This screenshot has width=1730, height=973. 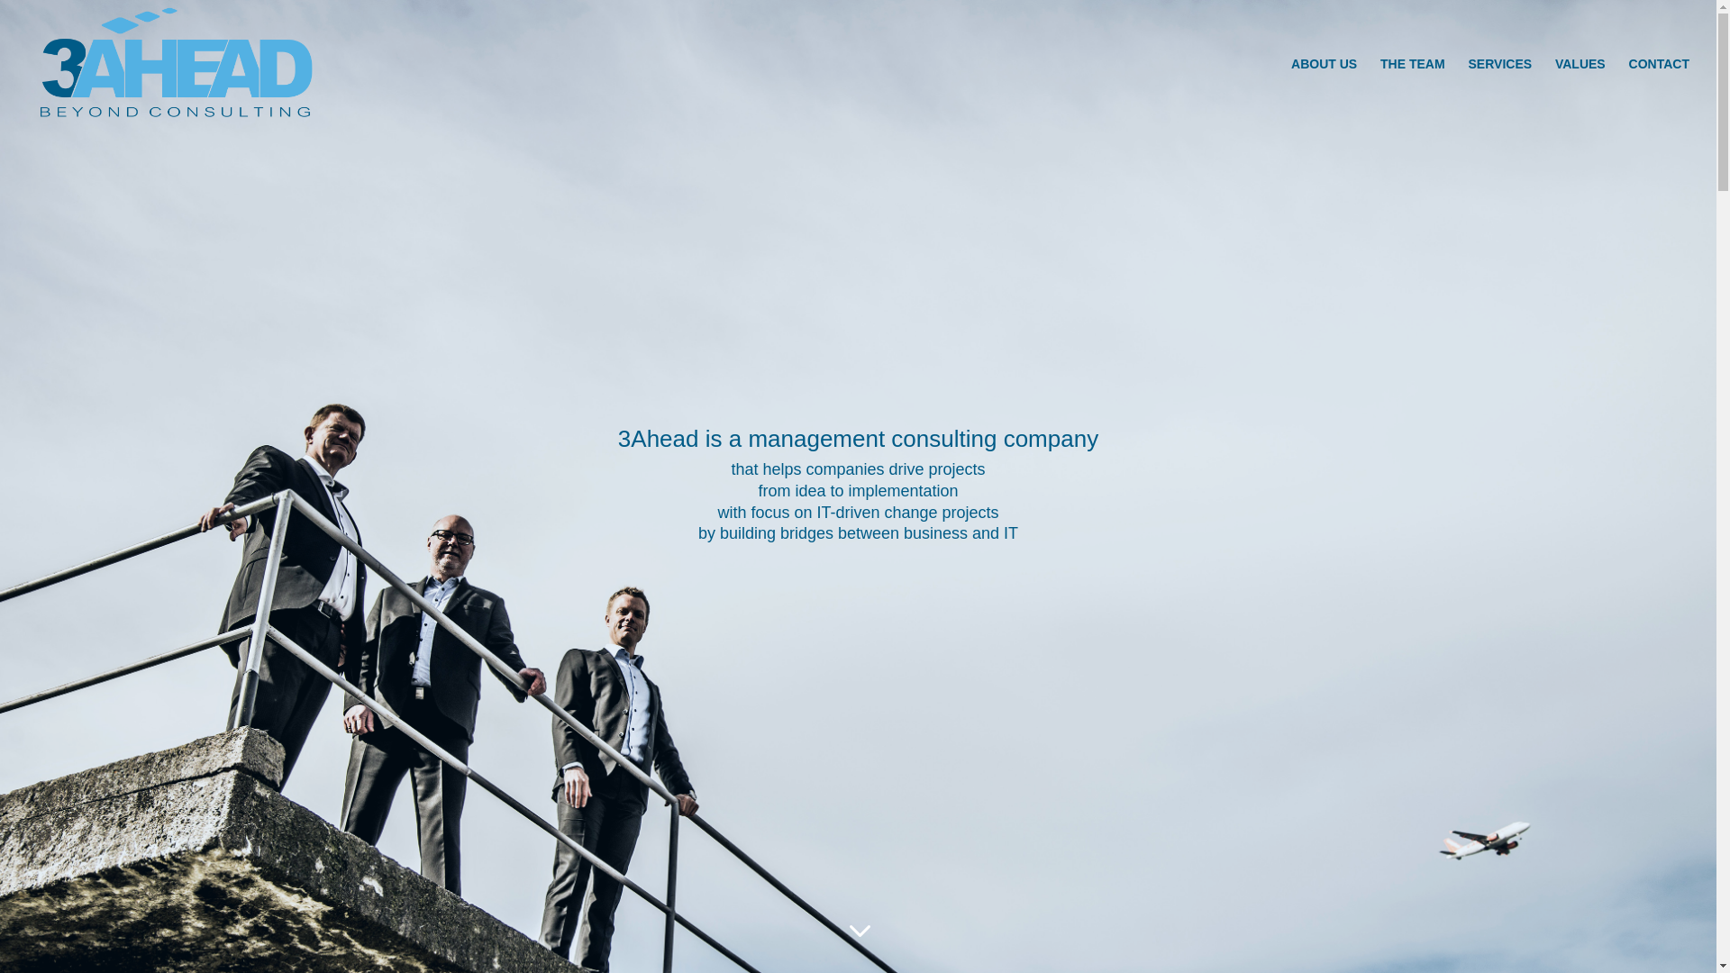 What do you see at coordinates (1580, 93) in the screenshot?
I see `VALUES` at bounding box center [1580, 93].